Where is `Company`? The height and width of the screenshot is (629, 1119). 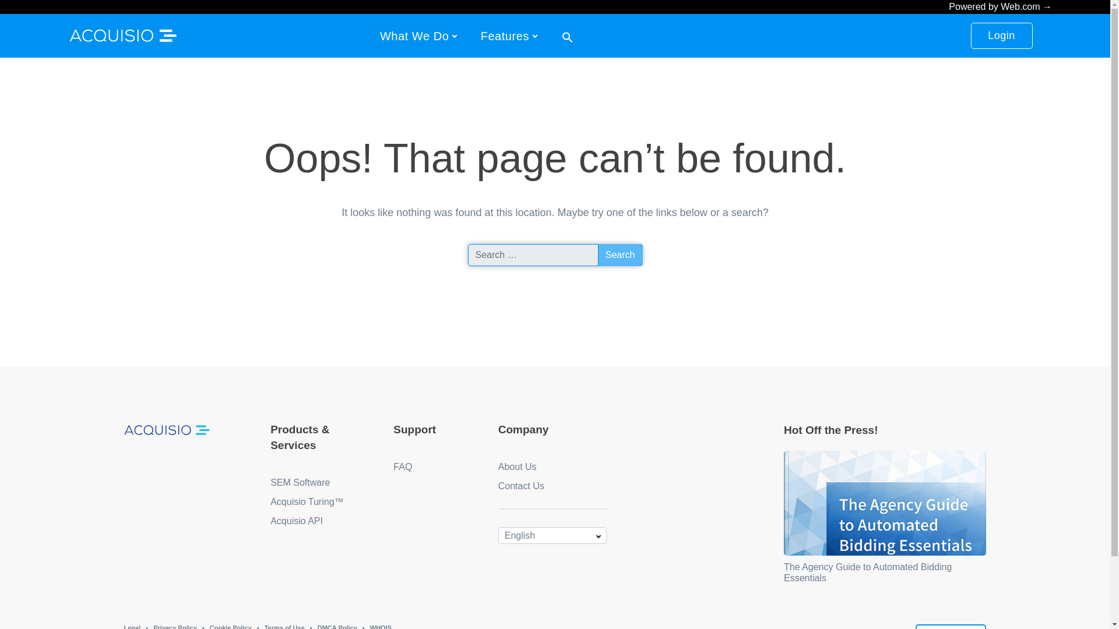
Company is located at coordinates (523, 429).